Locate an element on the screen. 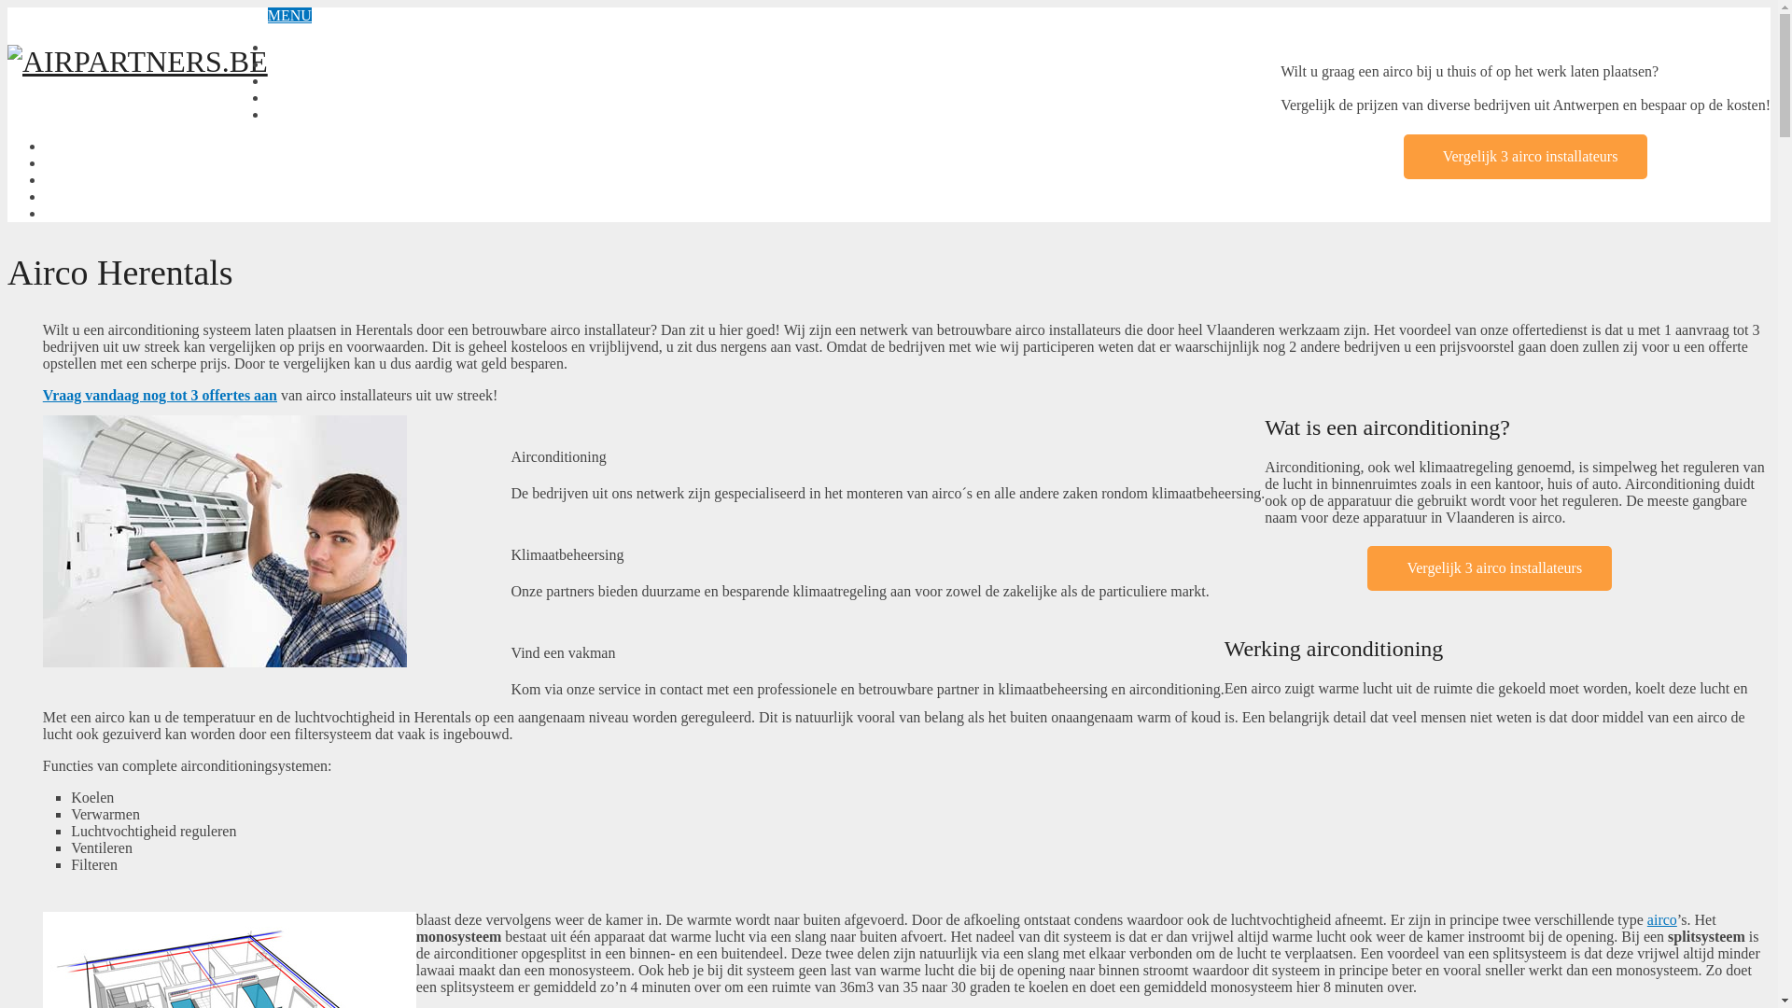 The width and height of the screenshot is (1792, 1008). AIRCO MERKEN is located at coordinates (325, 63).